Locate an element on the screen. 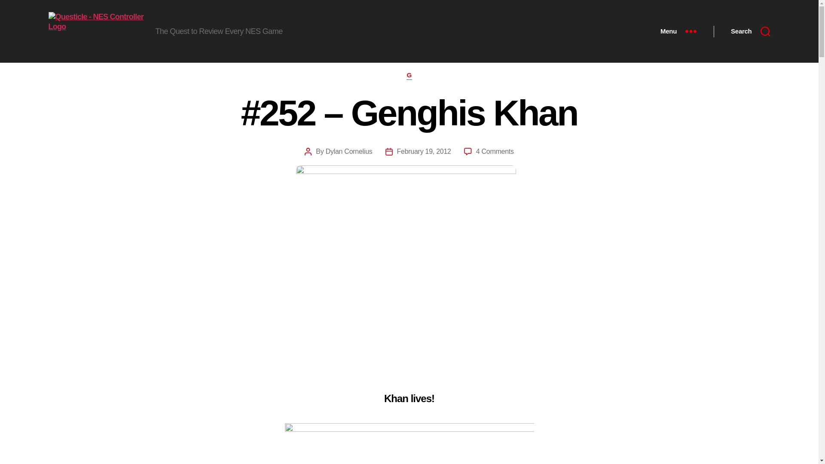  Dylan Cornelius is located at coordinates (349, 151).